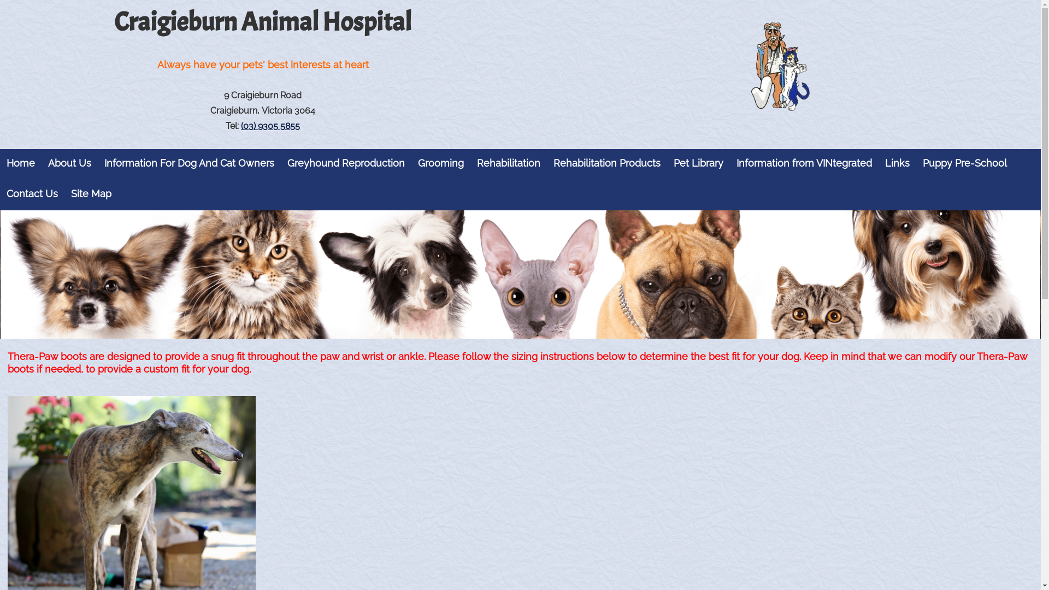  I want to click on Information For Dog And Cat Owners, so click(189, 163).